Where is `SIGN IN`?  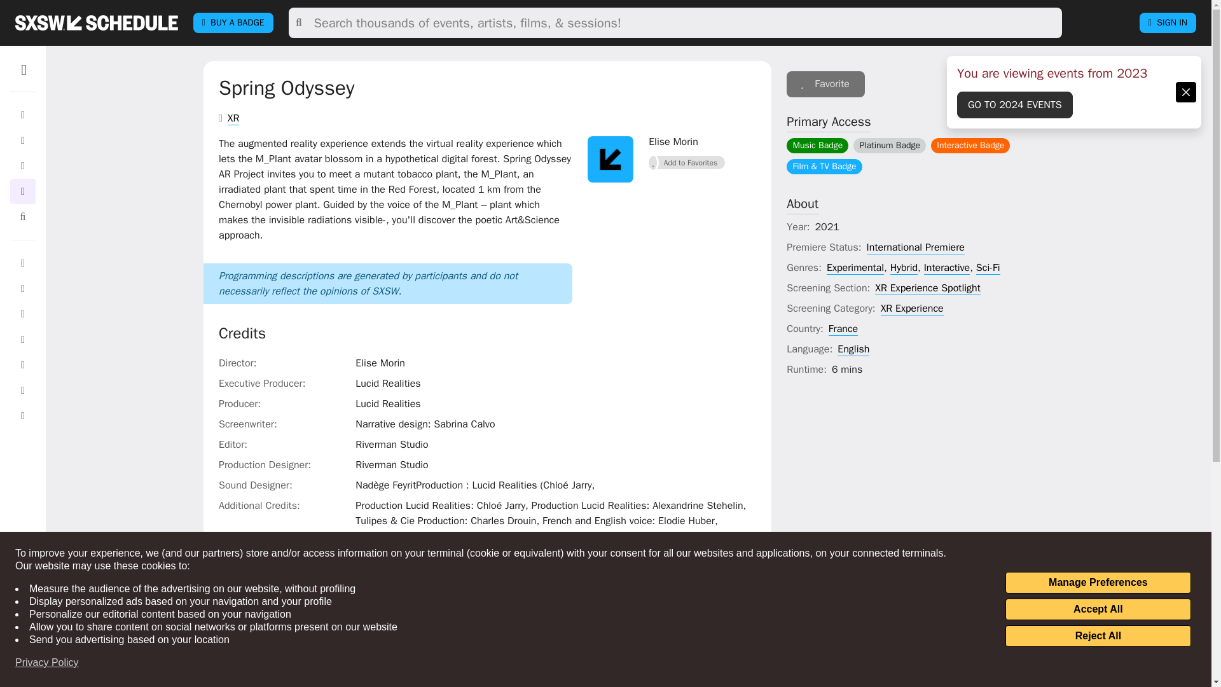 SIGN IN is located at coordinates (1168, 23).